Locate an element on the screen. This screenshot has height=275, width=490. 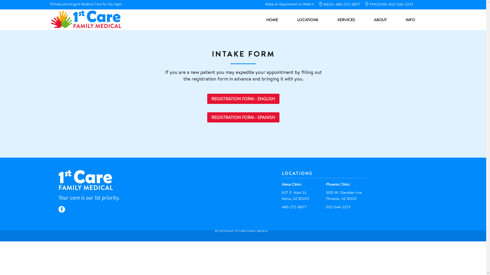
REGISTRATION FORM - ENGLISH is located at coordinates (243, 99).